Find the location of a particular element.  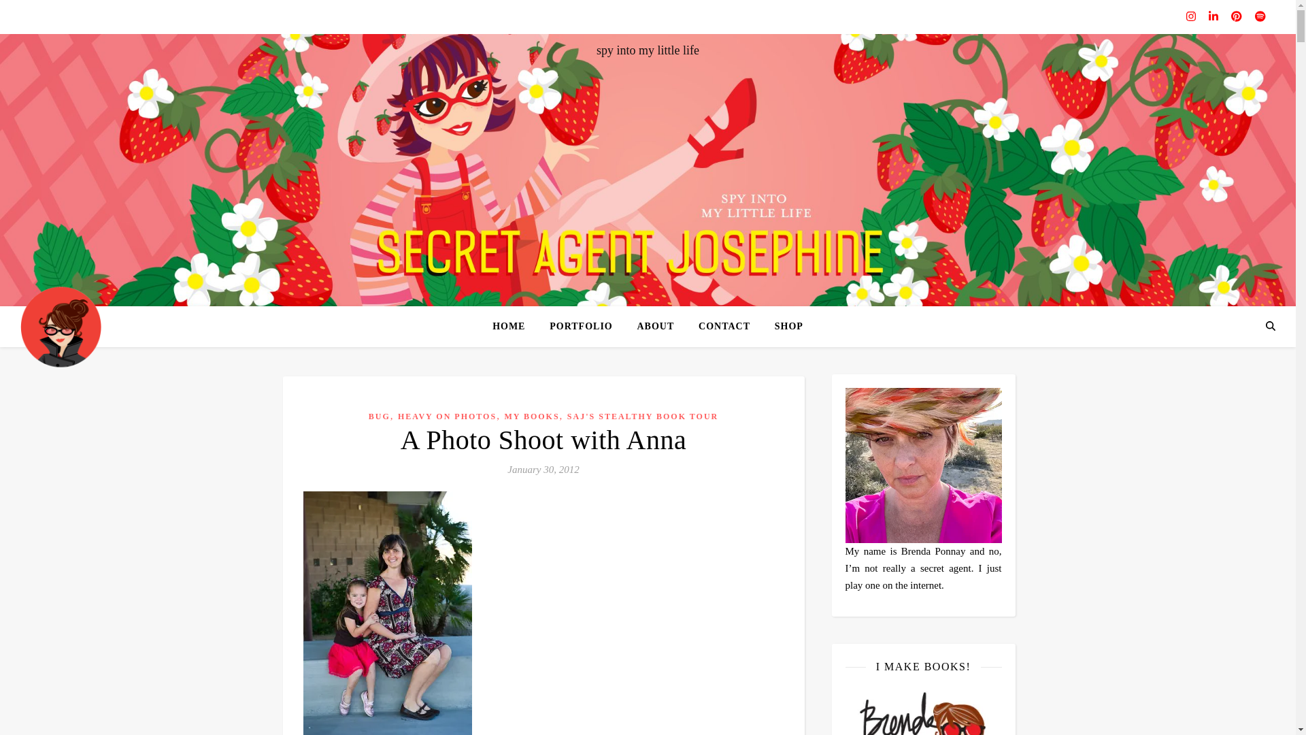

SAJ'S STEALTHY BOOK TOUR is located at coordinates (642, 416).